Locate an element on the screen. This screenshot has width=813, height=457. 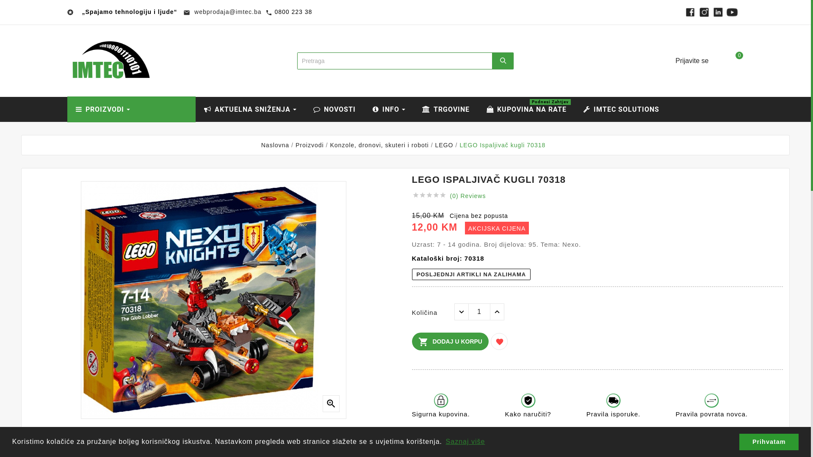
LEGO is located at coordinates (445, 145).